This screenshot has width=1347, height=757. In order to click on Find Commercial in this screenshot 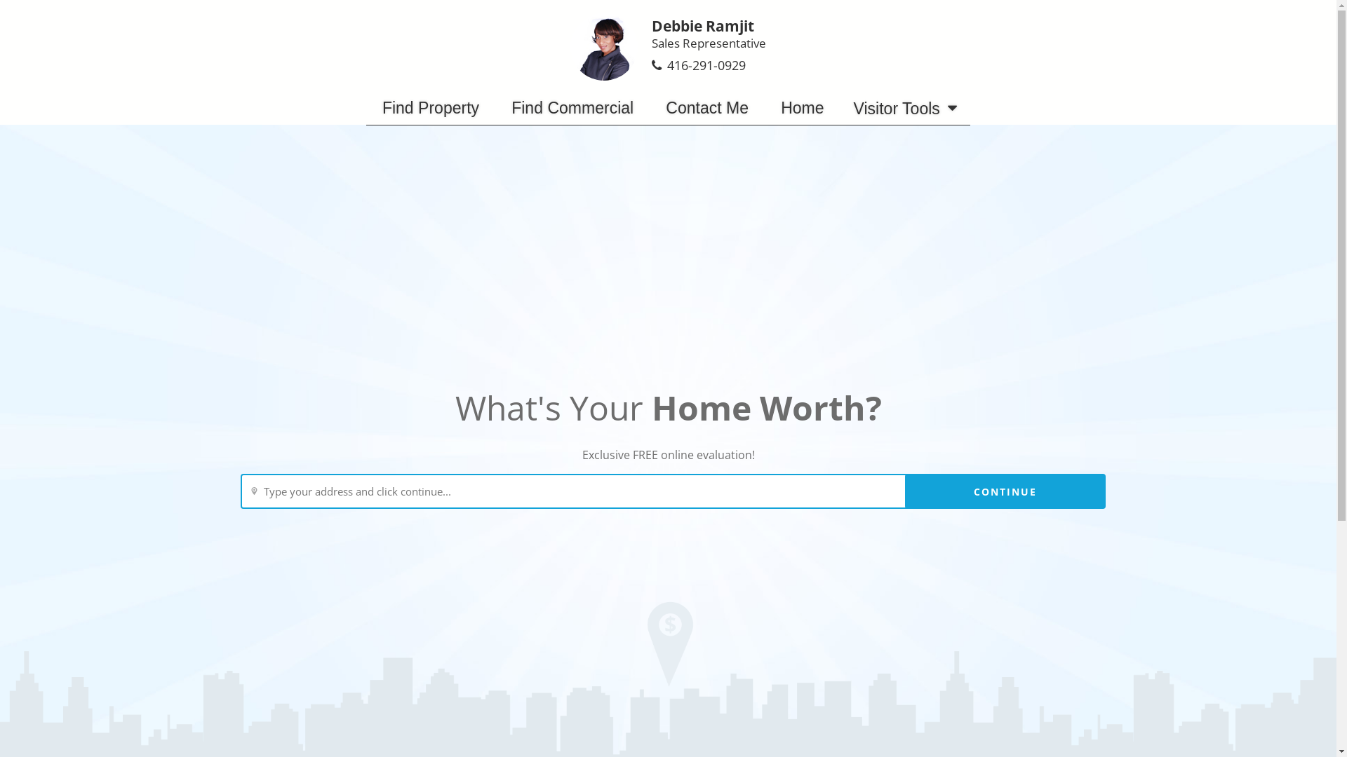, I will do `click(572, 108)`.